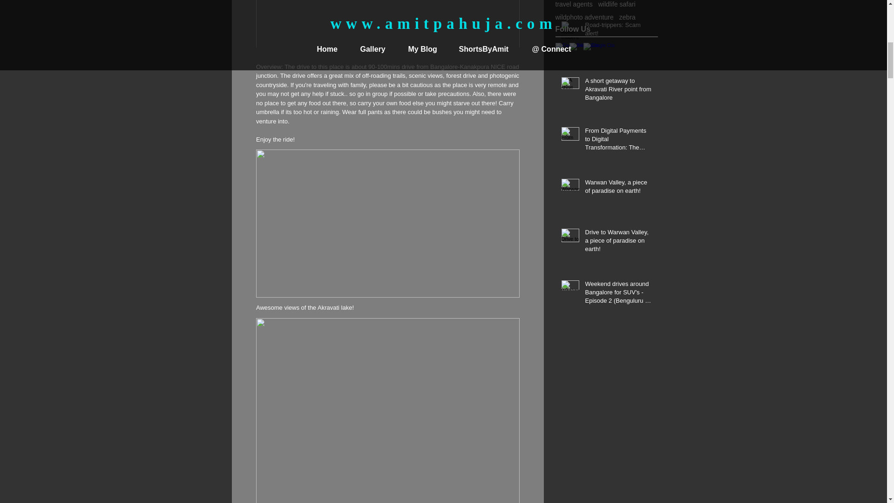 The height and width of the screenshot is (503, 894). What do you see at coordinates (618, 91) in the screenshot?
I see `A short getaway to Akravati River point from Bangalore` at bounding box center [618, 91].